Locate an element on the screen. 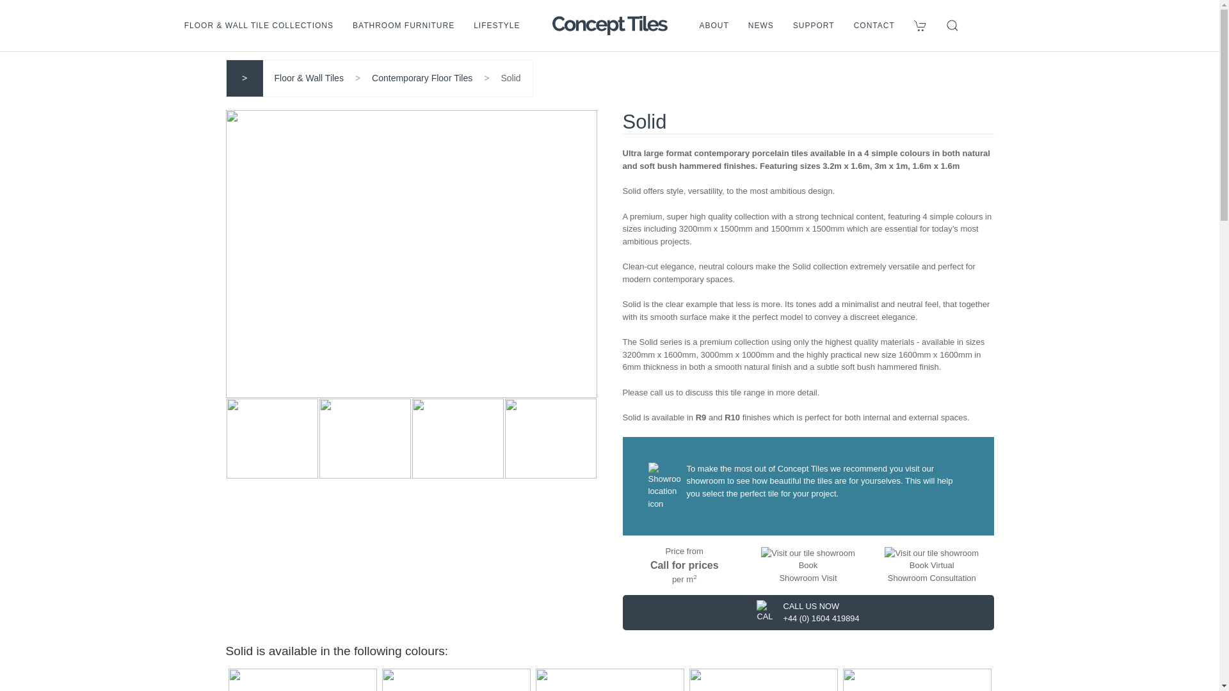 Image resolution: width=1229 pixels, height=691 pixels. CONTACT is located at coordinates (874, 26).